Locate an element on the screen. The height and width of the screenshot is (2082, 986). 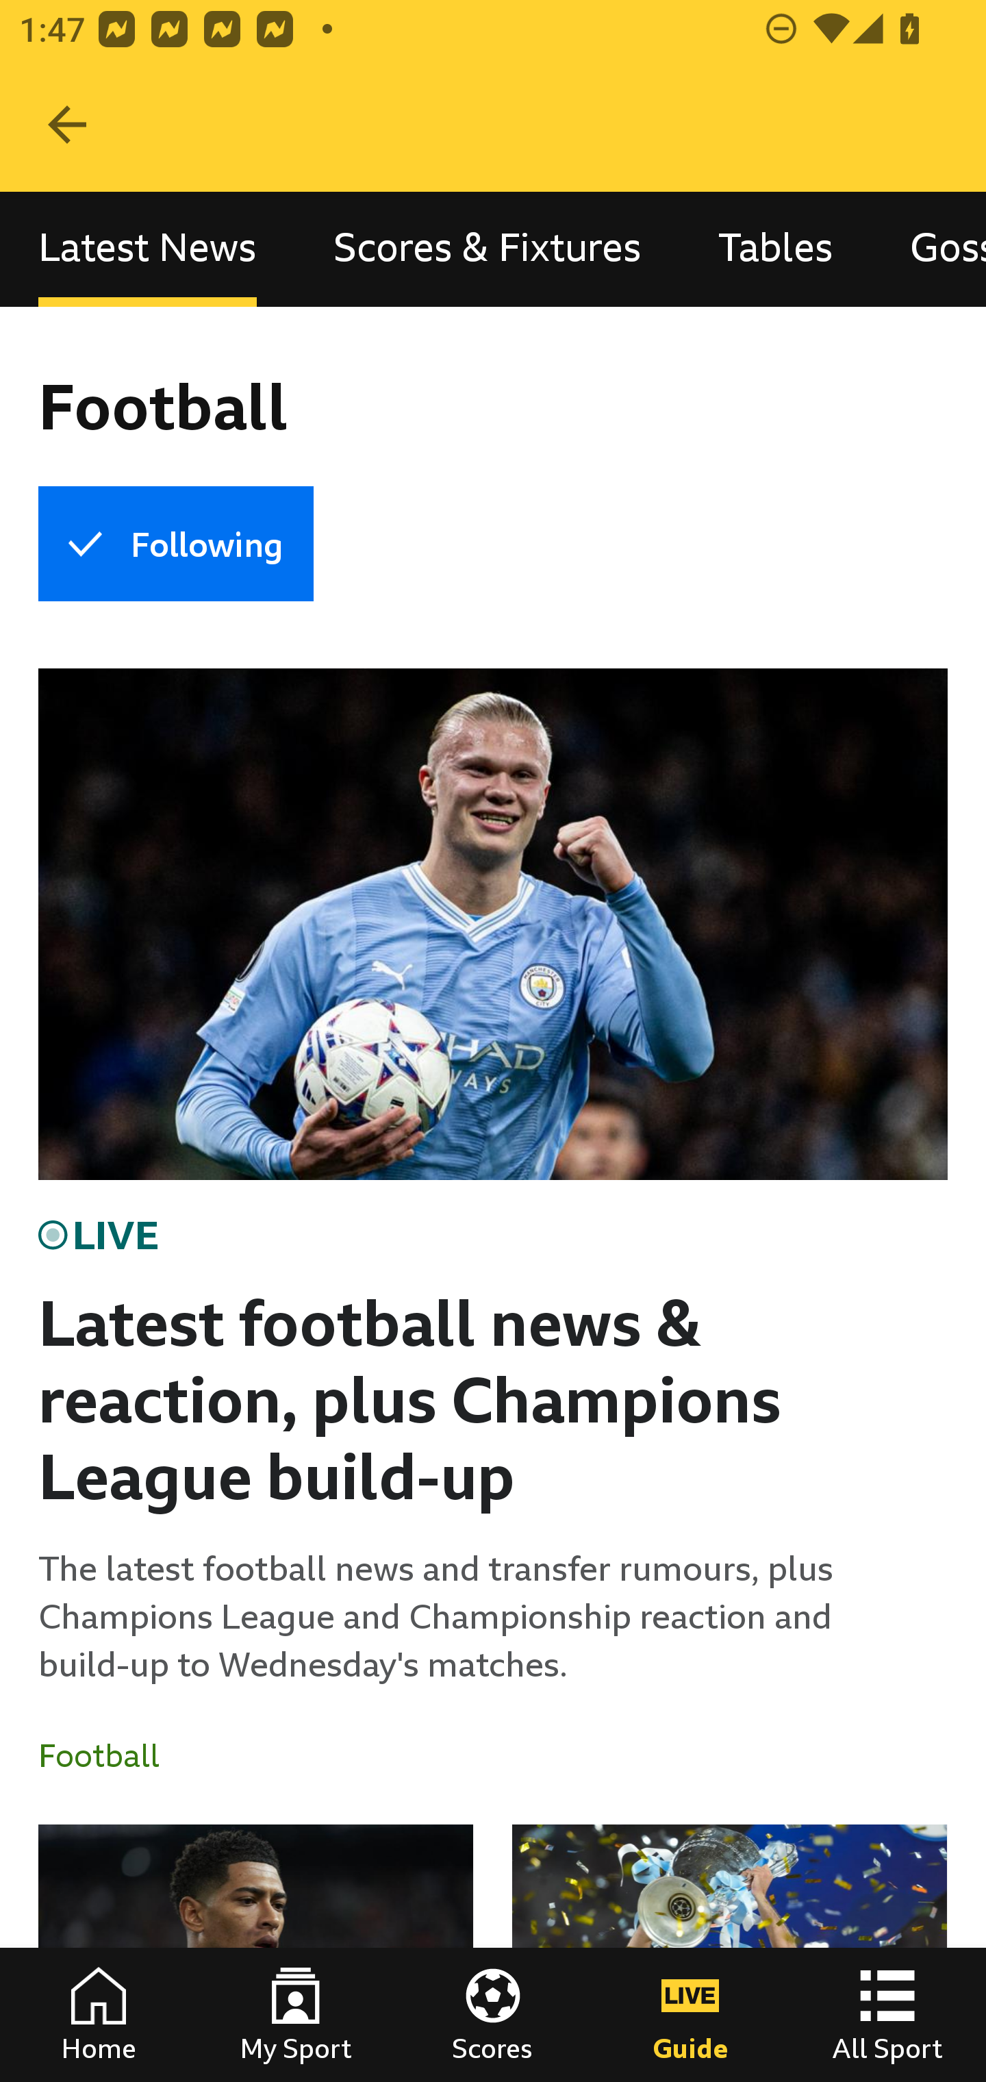
Gossip is located at coordinates (928, 248).